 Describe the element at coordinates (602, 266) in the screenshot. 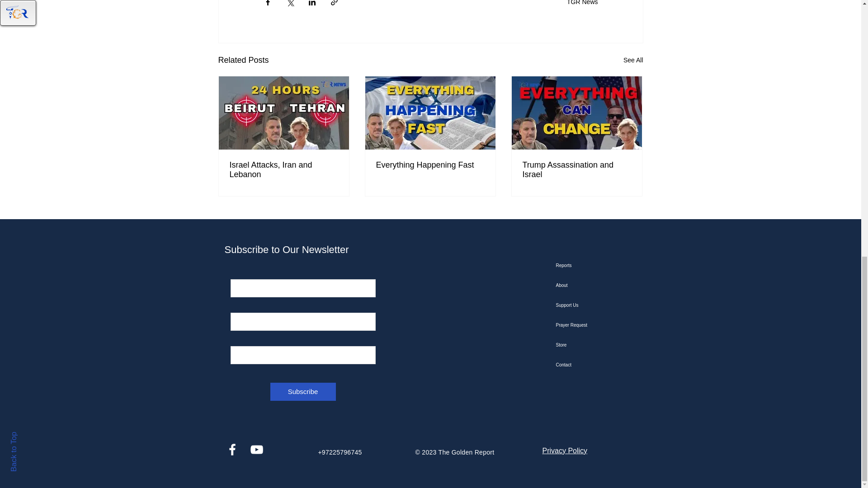

I see `Reports` at that location.